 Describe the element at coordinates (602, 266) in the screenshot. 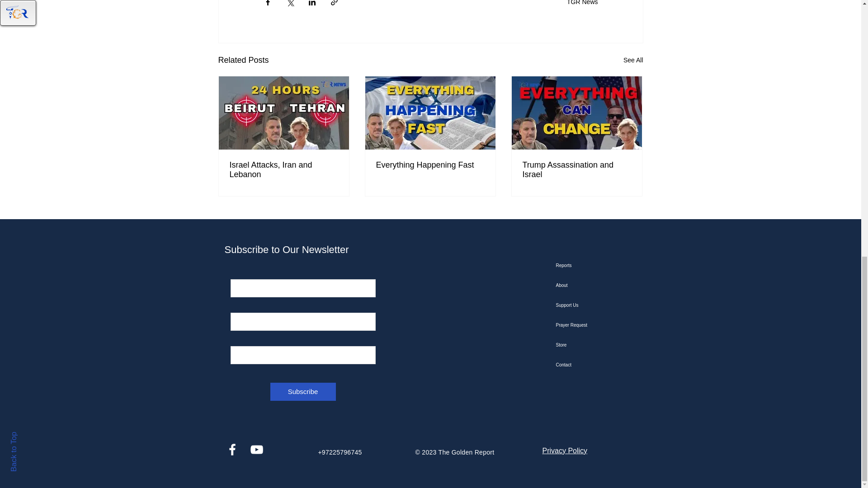

I see `Reports` at that location.